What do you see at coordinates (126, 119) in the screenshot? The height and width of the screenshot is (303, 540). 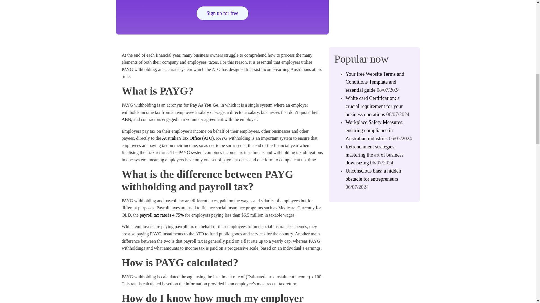 I see `ABN` at bounding box center [126, 119].